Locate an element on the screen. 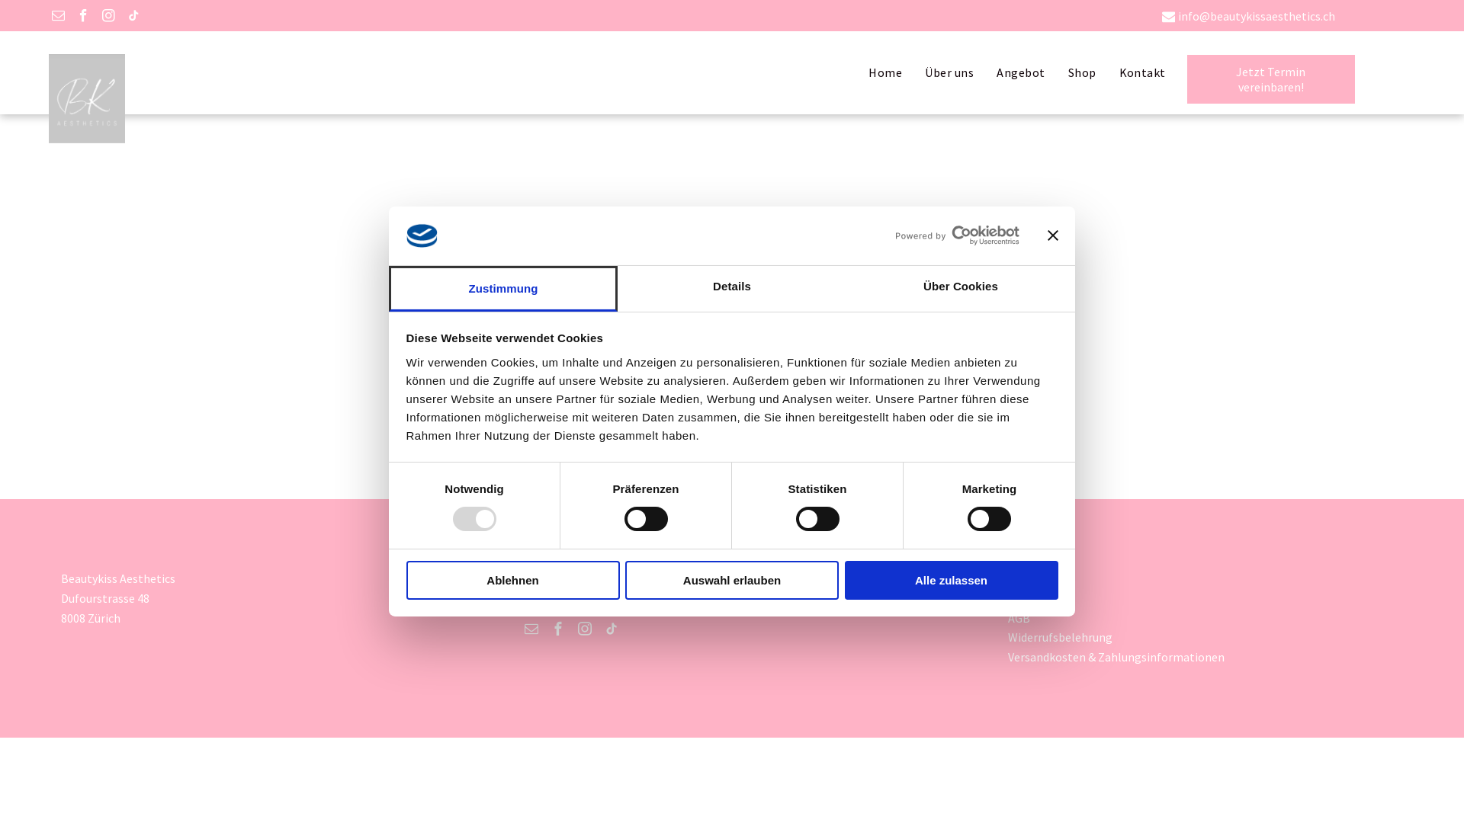 This screenshot has height=823, width=1464. Impressum is located at coordinates (1038, 578).